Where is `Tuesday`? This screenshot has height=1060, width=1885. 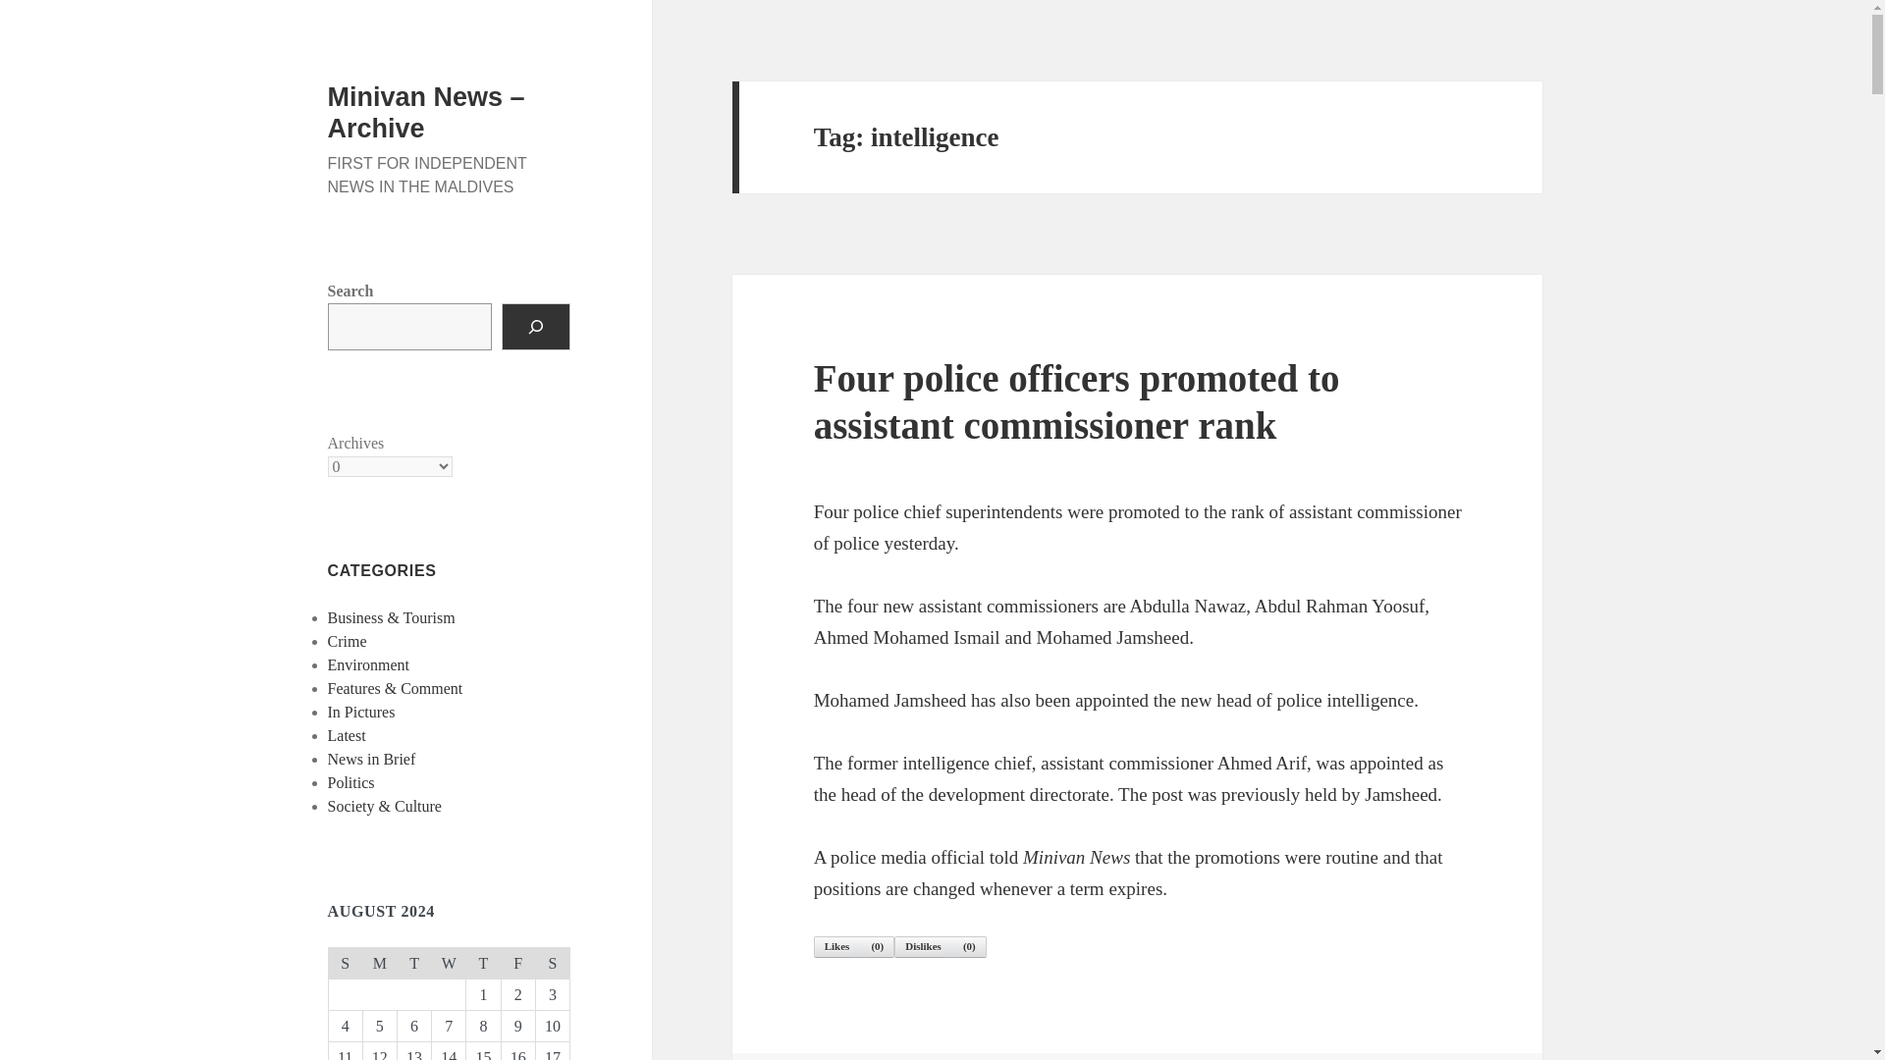 Tuesday is located at coordinates (413, 962).